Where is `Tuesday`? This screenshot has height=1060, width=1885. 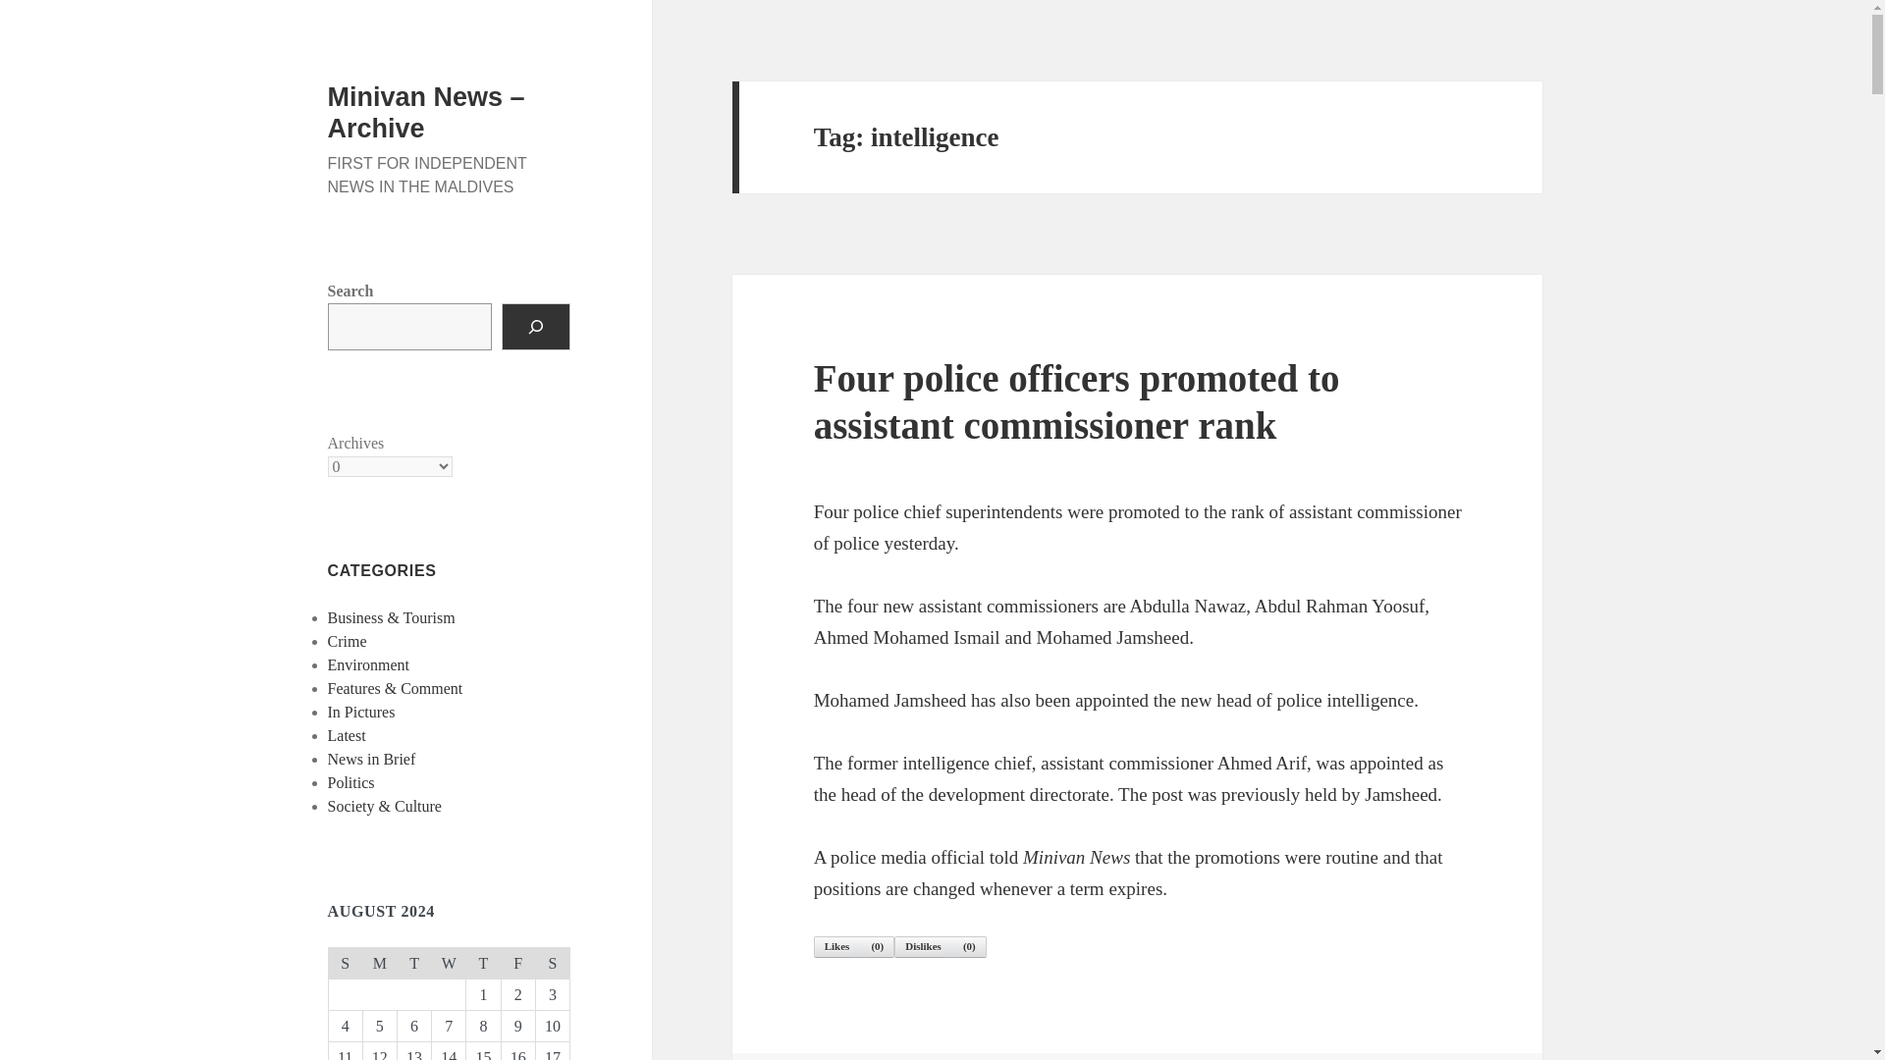 Tuesday is located at coordinates (413, 962).